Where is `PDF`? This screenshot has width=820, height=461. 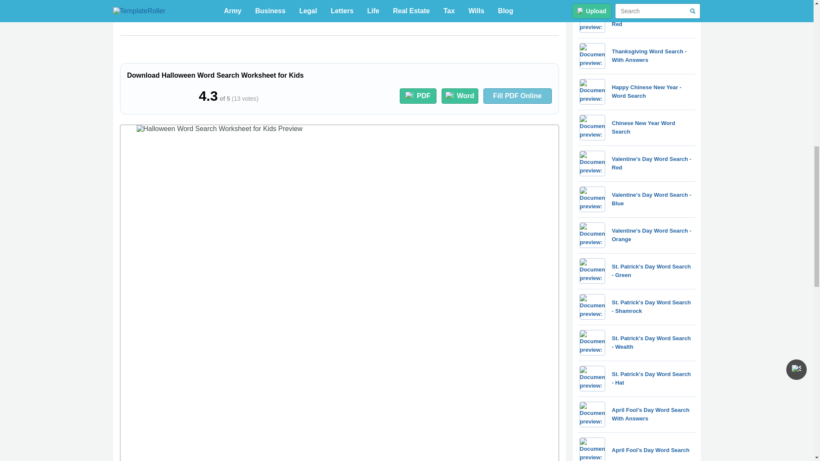
PDF is located at coordinates (418, 96).